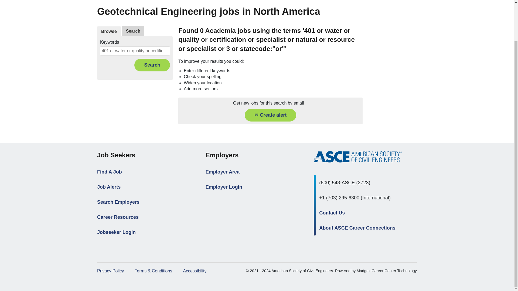 This screenshot has width=518, height=291. What do you see at coordinates (133, 31) in the screenshot?
I see `Search` at bounding box center [133, 31].